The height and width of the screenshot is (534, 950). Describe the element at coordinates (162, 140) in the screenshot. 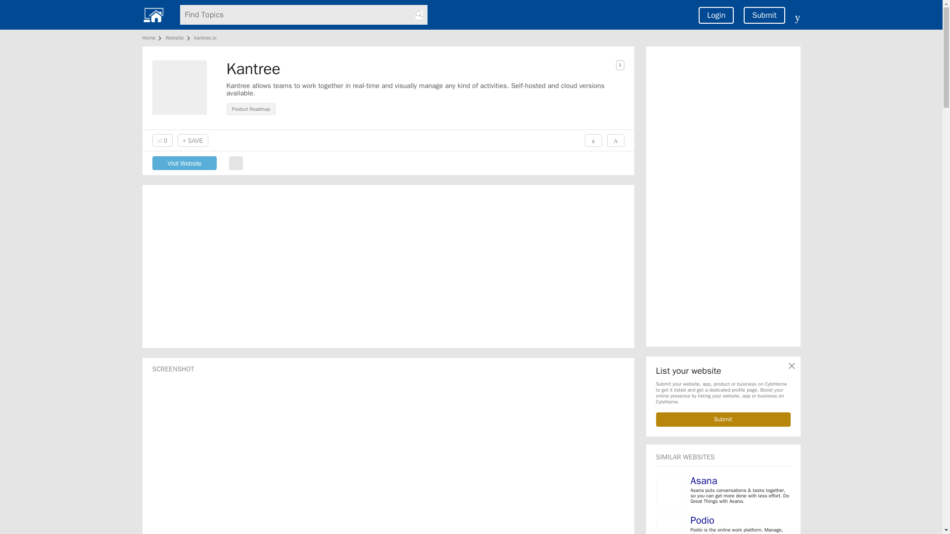

I see `0` at that location.